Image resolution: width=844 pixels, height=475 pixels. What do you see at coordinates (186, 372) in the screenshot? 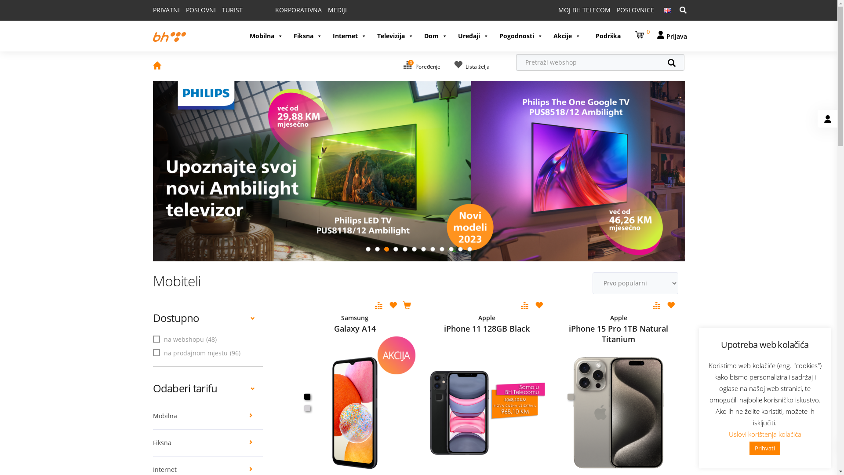
I see `Pristup informacijama` at bounding box center [186, 372].